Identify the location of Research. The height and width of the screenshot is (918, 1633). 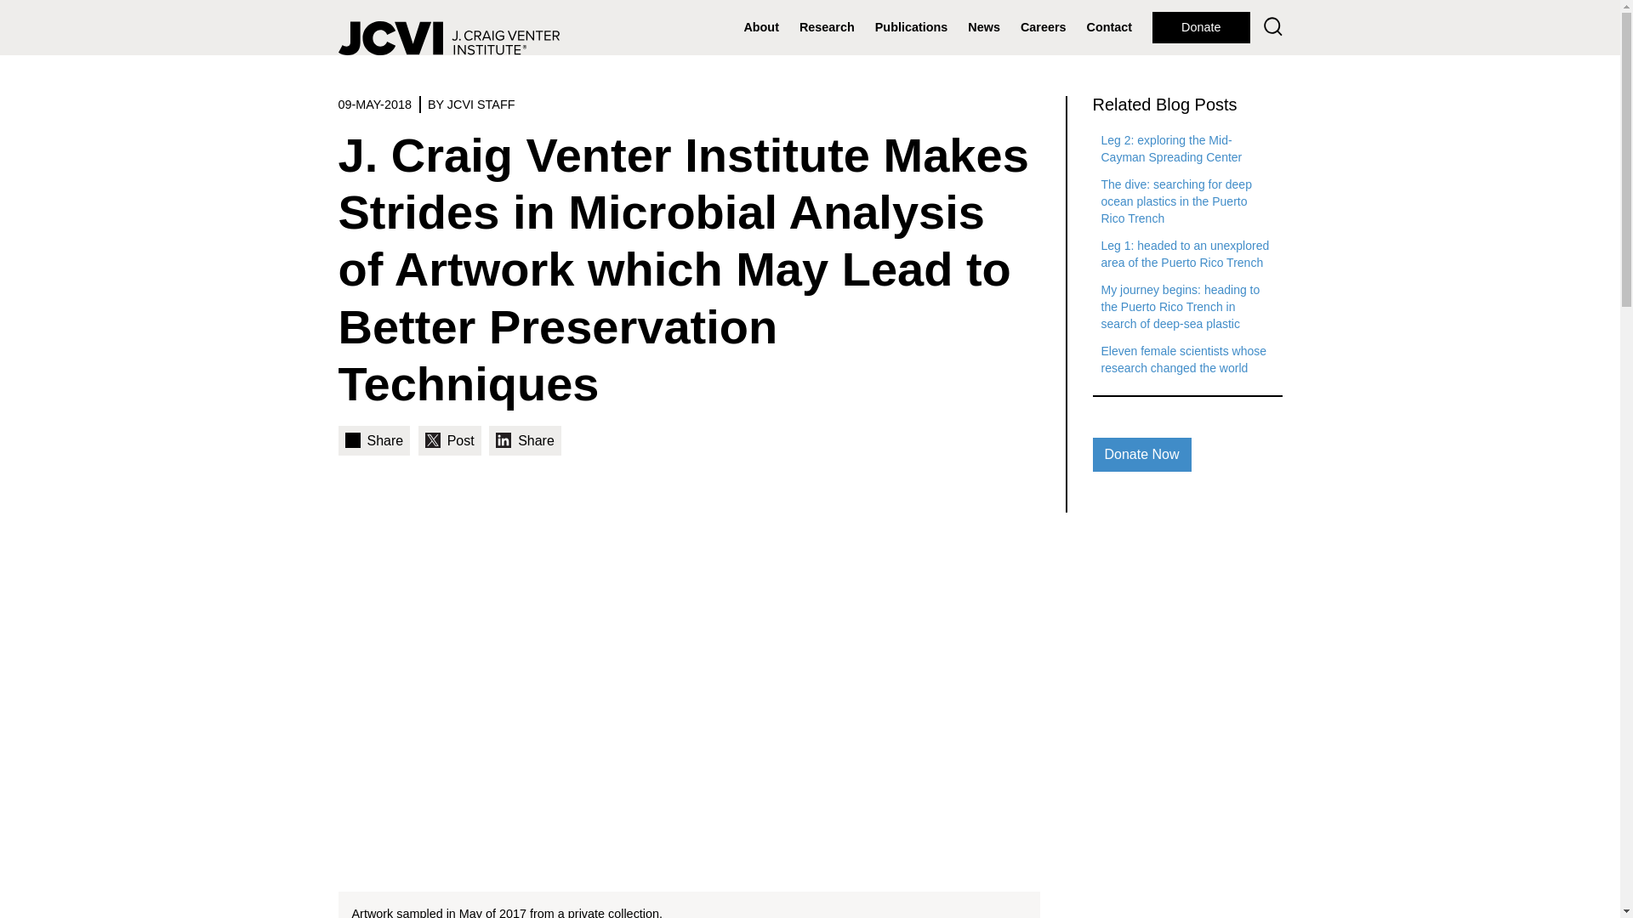
(827, 27).